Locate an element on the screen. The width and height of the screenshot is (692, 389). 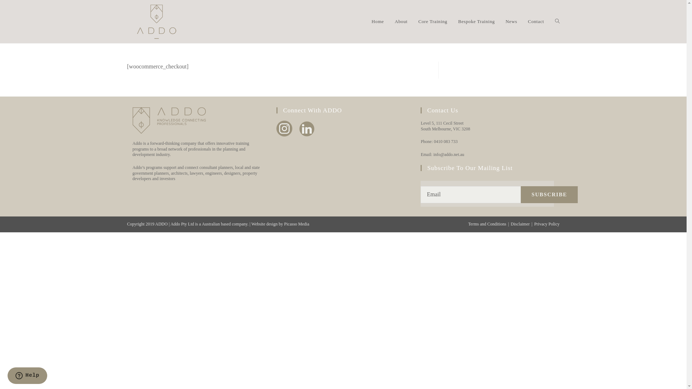
Picasso Media is located at coordinates (297, 224).